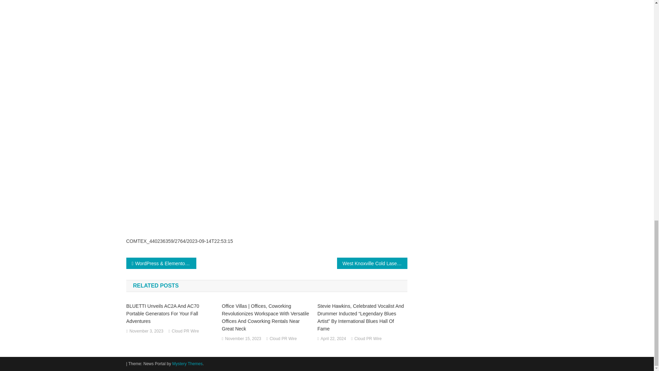 This screenshot has width=659, height=371. Describe the element at coordinates (187, 363) in the screenshot. I see `Mystery Themes` at that location.